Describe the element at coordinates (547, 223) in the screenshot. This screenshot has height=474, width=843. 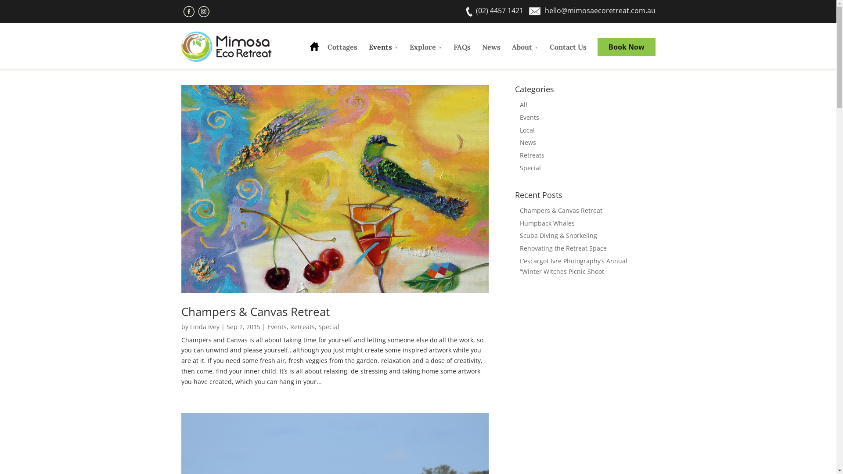
I see `Humpback Whales` at that location.